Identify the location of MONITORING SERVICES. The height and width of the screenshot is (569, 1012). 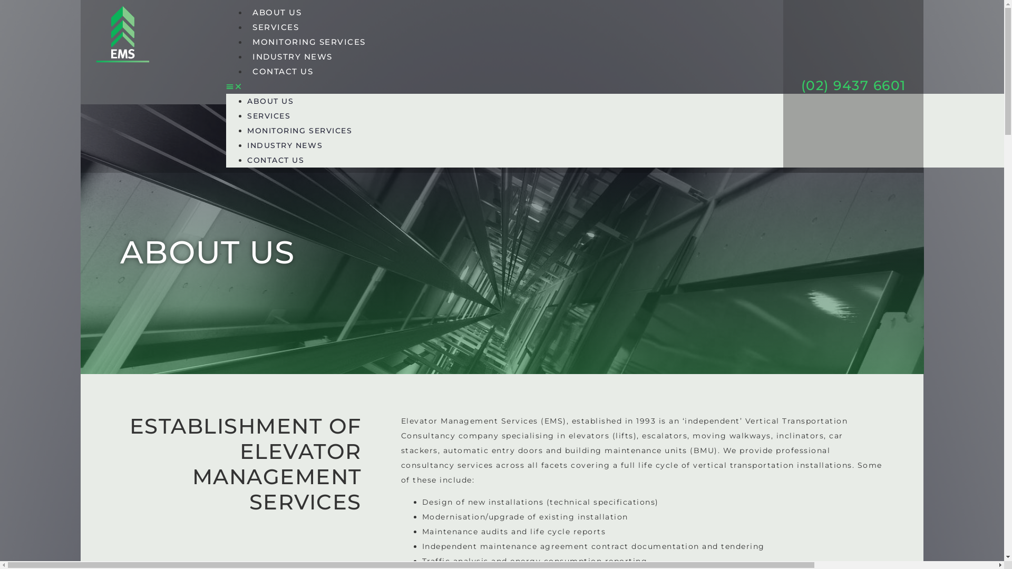
(299, 131).